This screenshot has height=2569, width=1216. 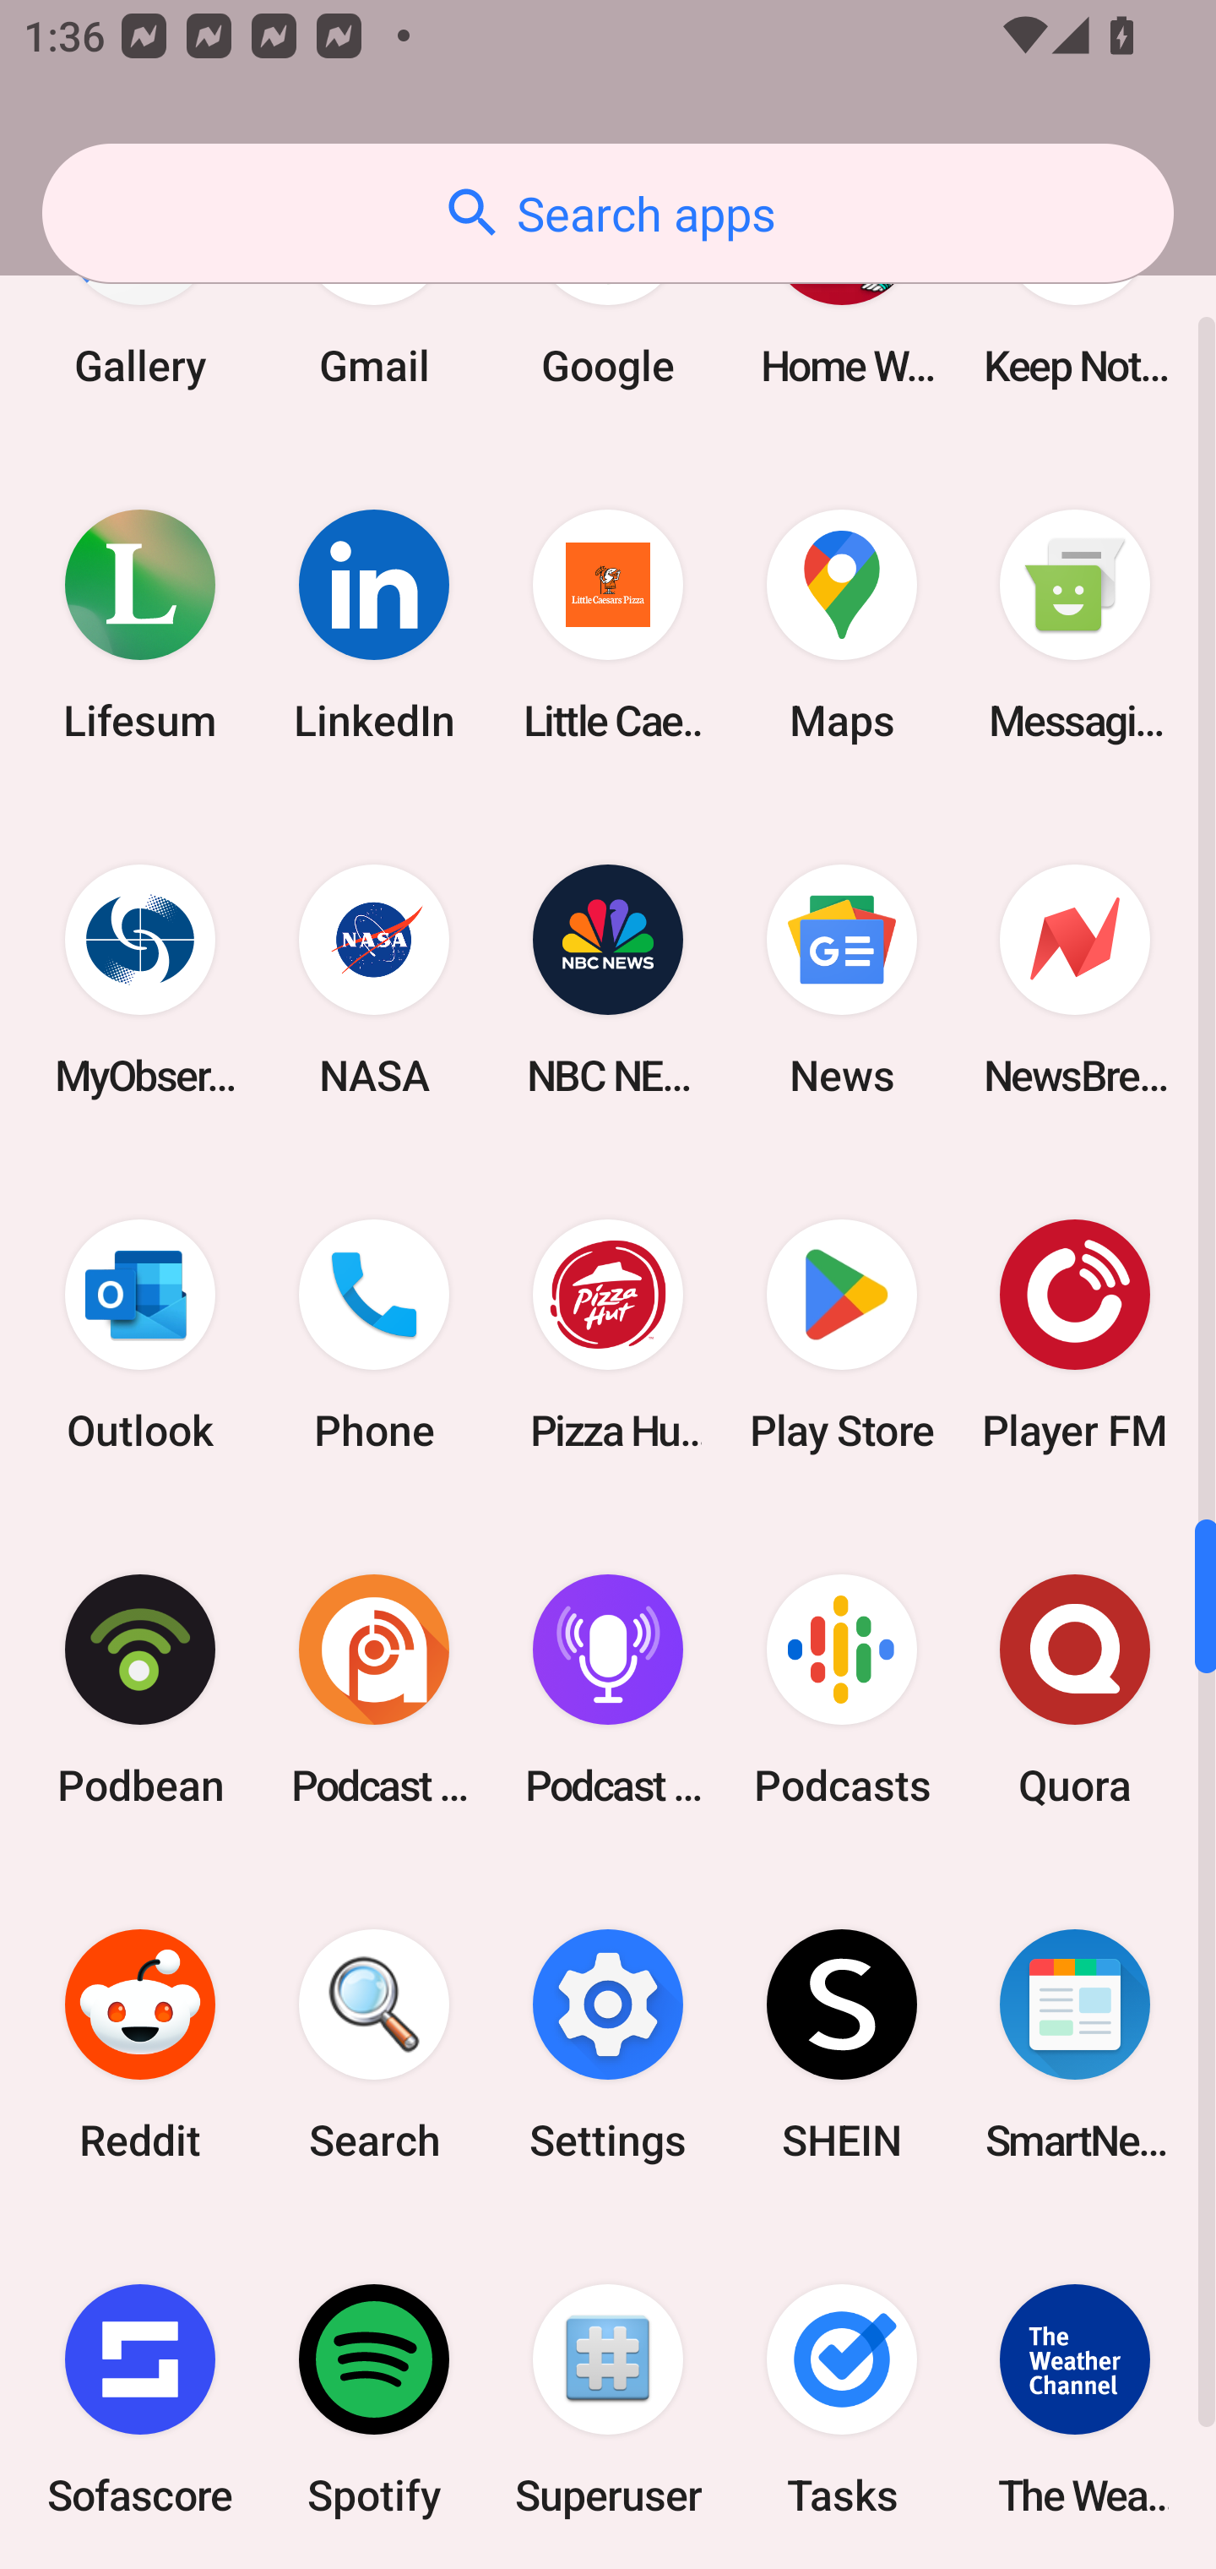 I want to click on NBC NEWS, so click(x=608, y=980).